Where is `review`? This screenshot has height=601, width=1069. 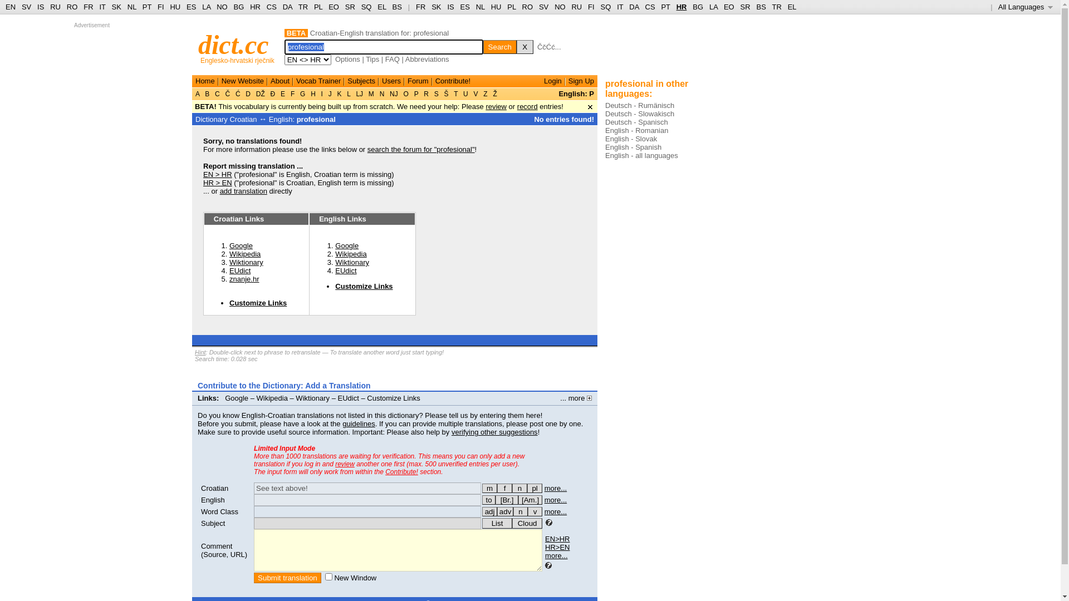
review is located at coordinates (496, 107).